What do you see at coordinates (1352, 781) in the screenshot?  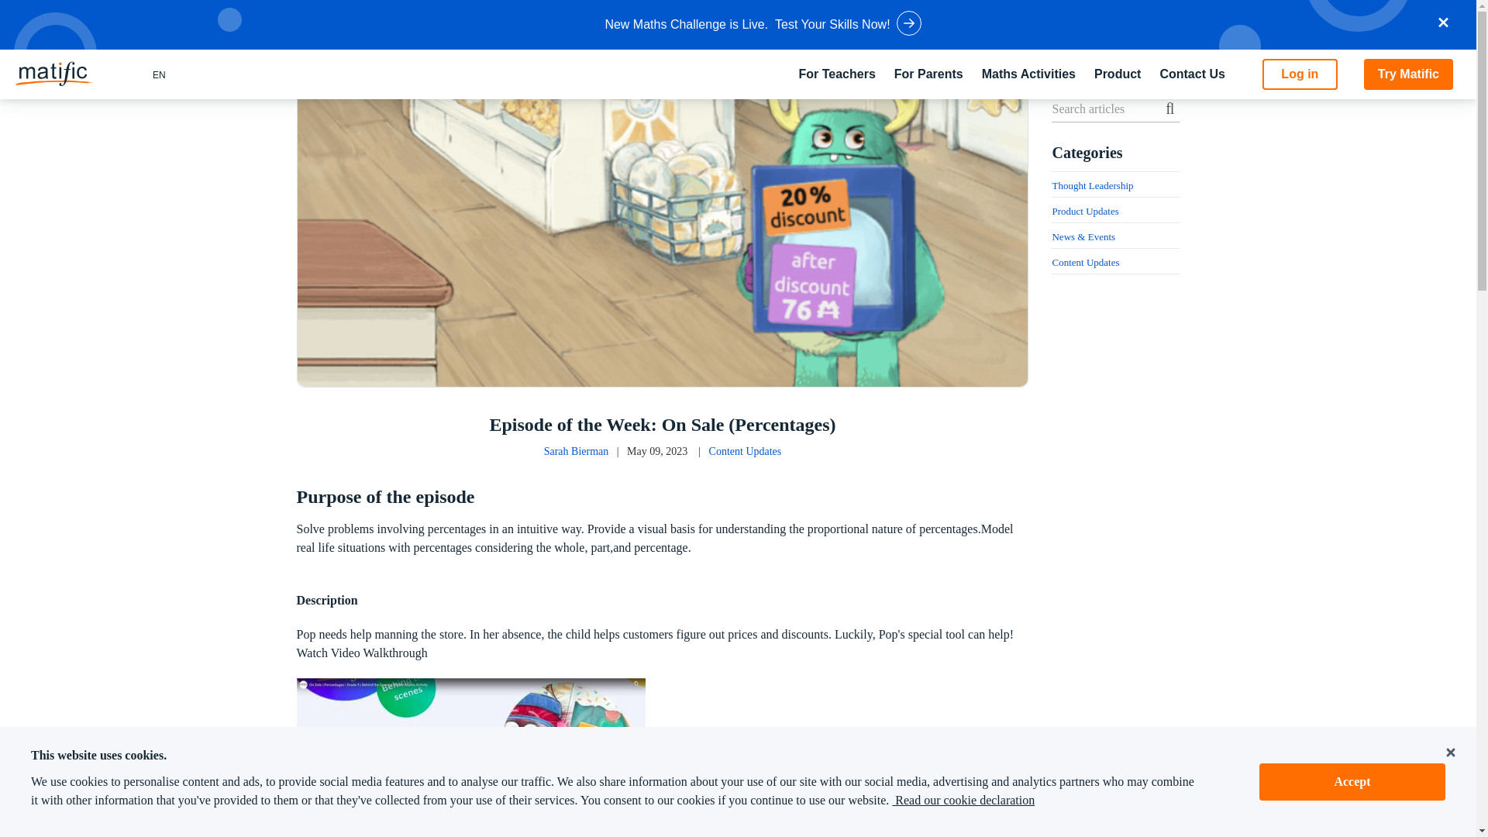 I see `Accept` at bounding box center [1352, 781].